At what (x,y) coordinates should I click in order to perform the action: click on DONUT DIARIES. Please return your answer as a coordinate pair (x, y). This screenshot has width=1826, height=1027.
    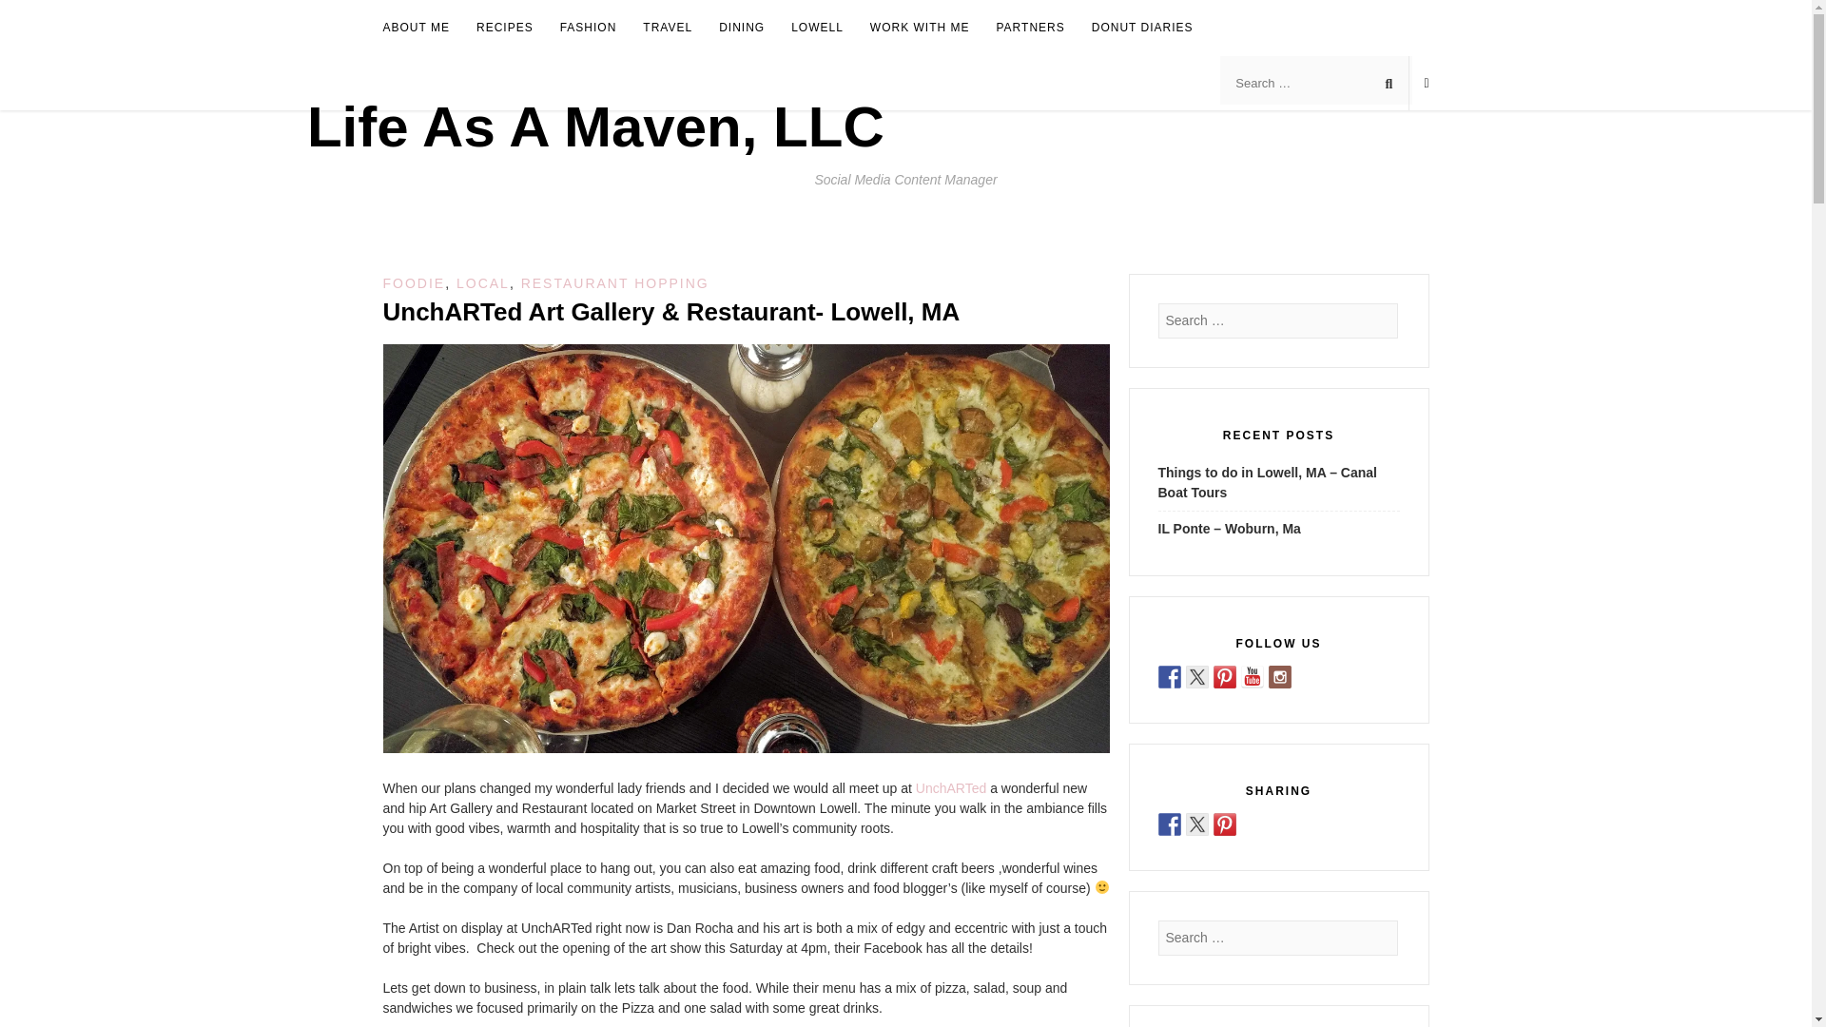
    Looking at the image, I should click on (1143, 29).